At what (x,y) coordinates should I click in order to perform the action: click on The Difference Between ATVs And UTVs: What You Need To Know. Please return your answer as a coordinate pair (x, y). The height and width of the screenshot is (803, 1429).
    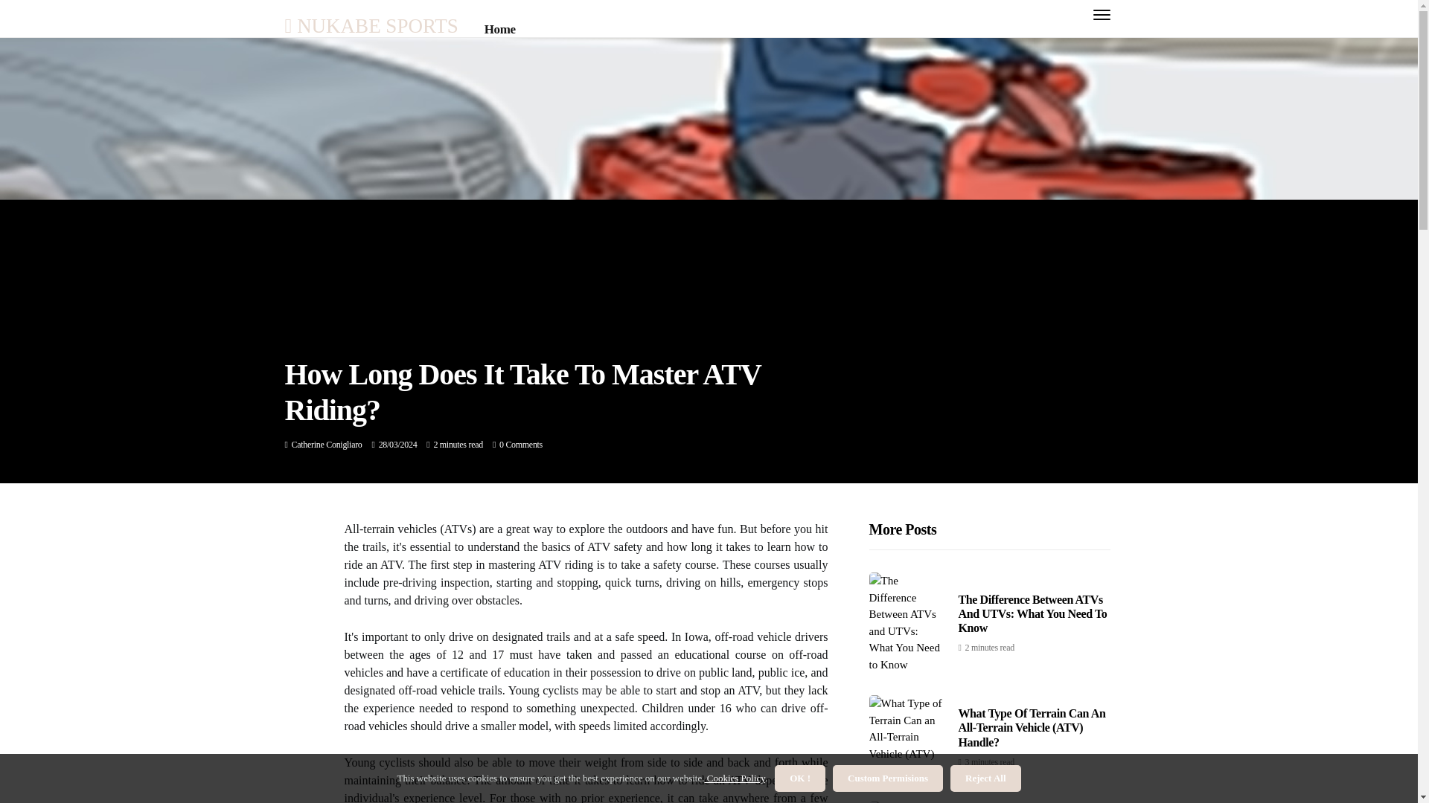
    Looking at the image, I should click on (1033, 614).